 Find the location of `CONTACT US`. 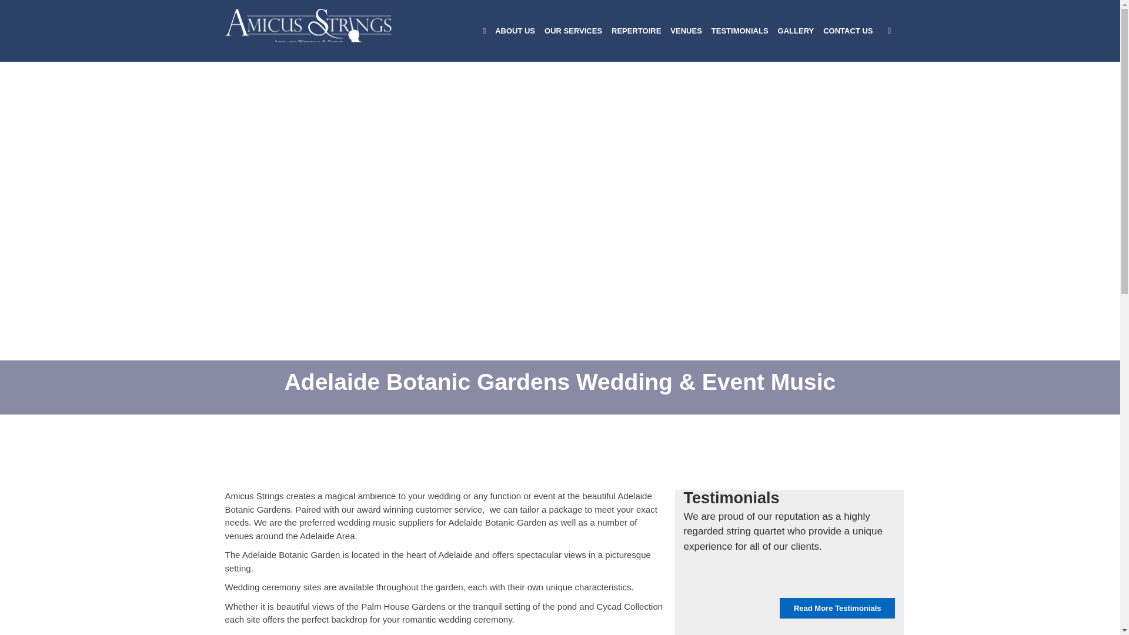

CONTACT US is located at coordinates (848, 31).